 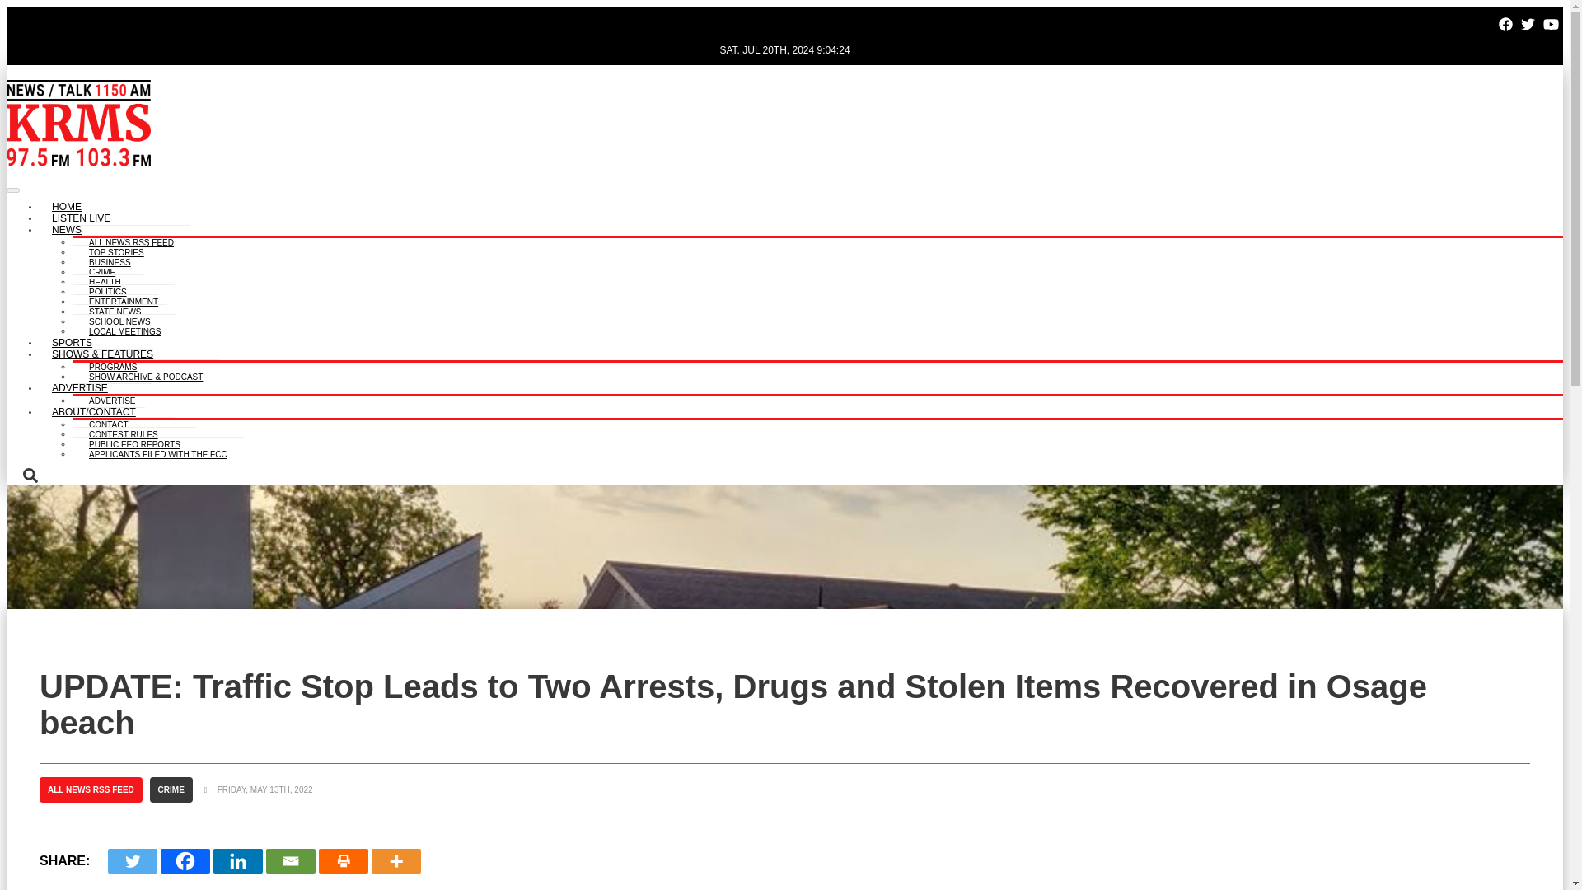 What do you see at coordinates (124, 432) in the screenshot?
I see `CONTEST RULES` at bounding box center [124, 432].